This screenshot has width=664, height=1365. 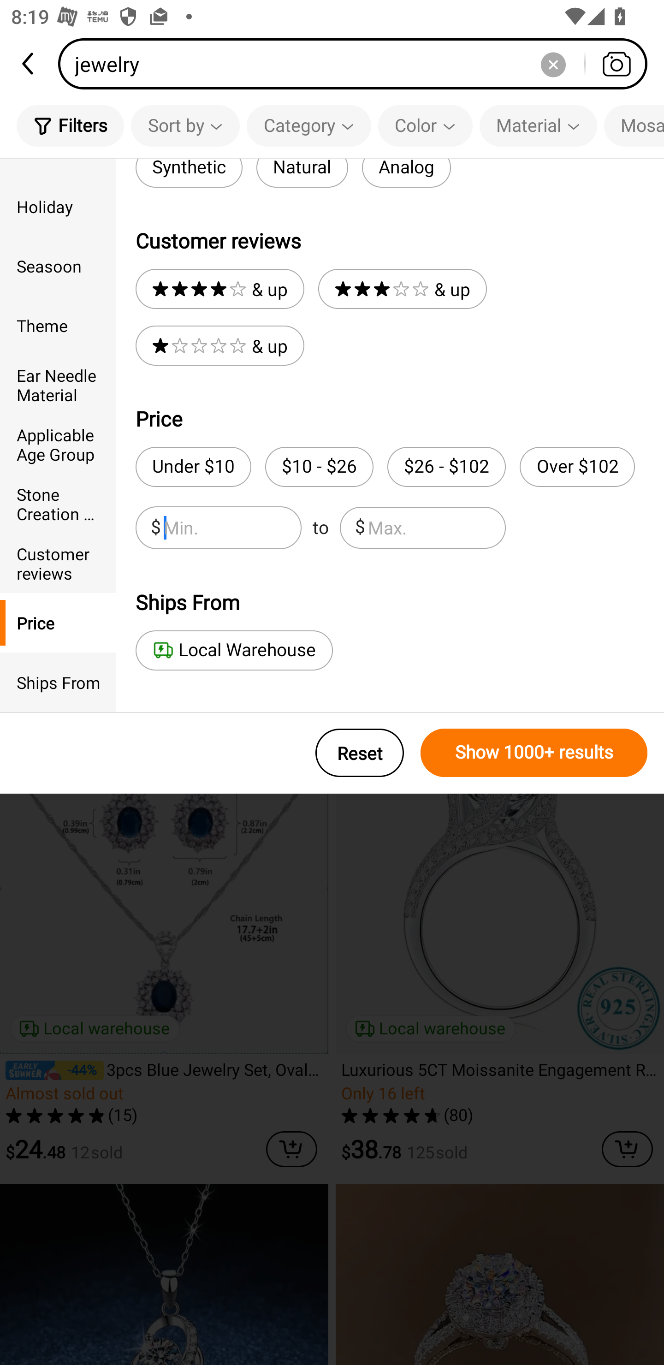 What do you see at coordinates (58, 206) in the screenshot?
I see `Holiday` at bounding box center [58, 206].